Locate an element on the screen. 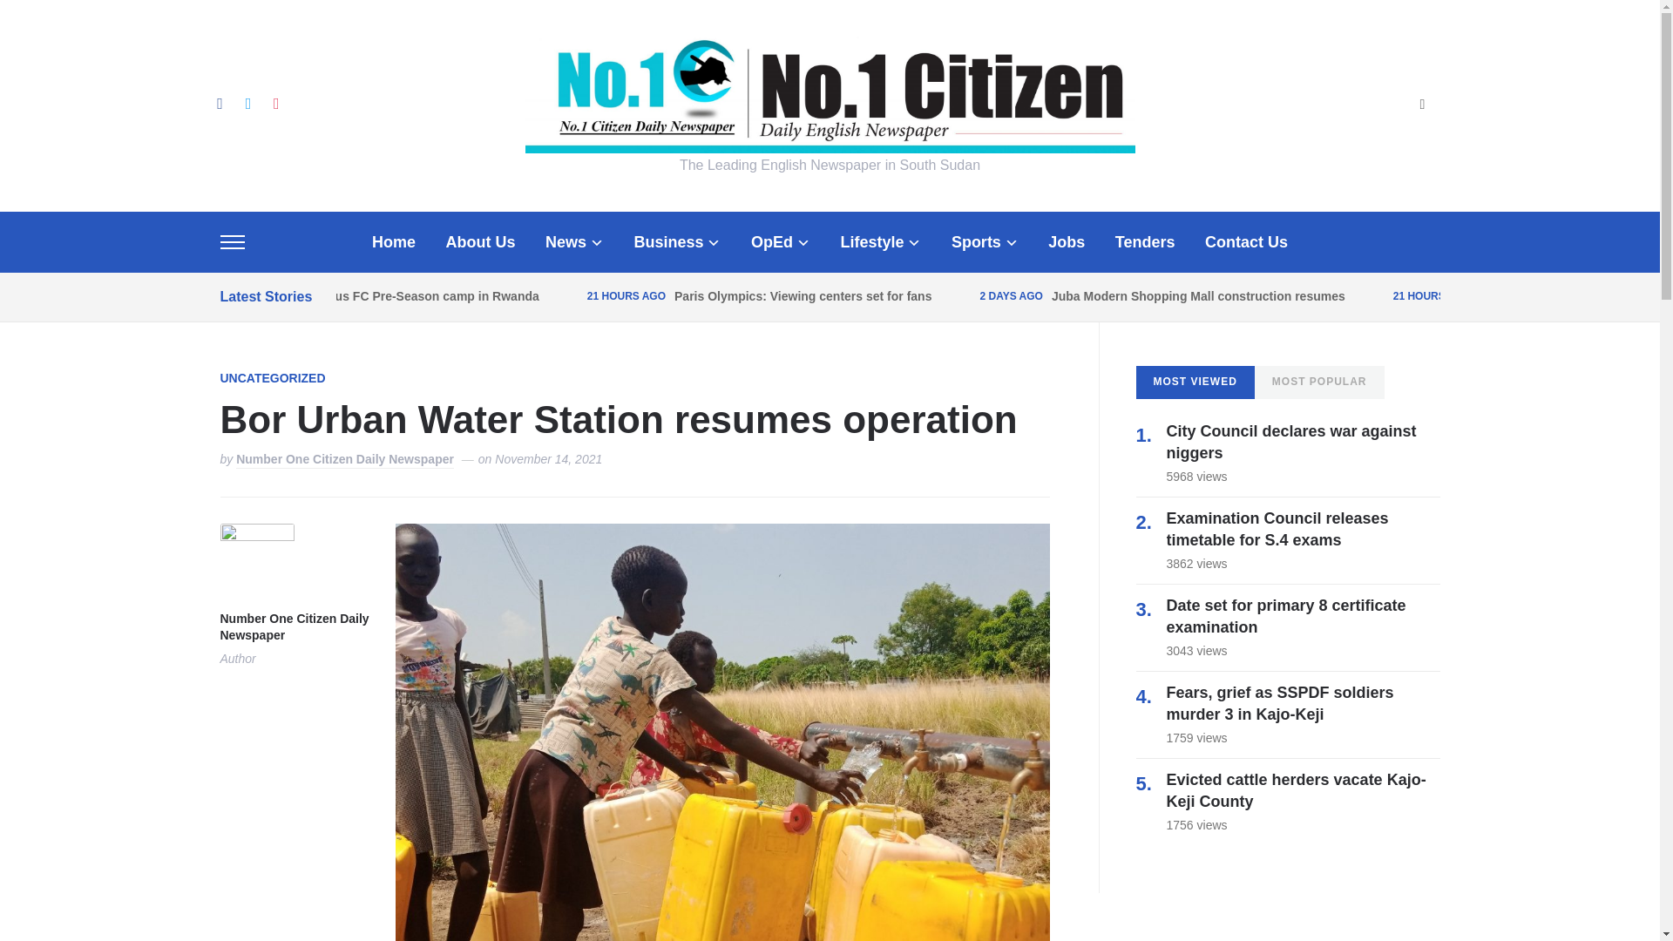 The height and width of the screenshot is (941, 1673). Follow Me is located at coordinates (247, 103).